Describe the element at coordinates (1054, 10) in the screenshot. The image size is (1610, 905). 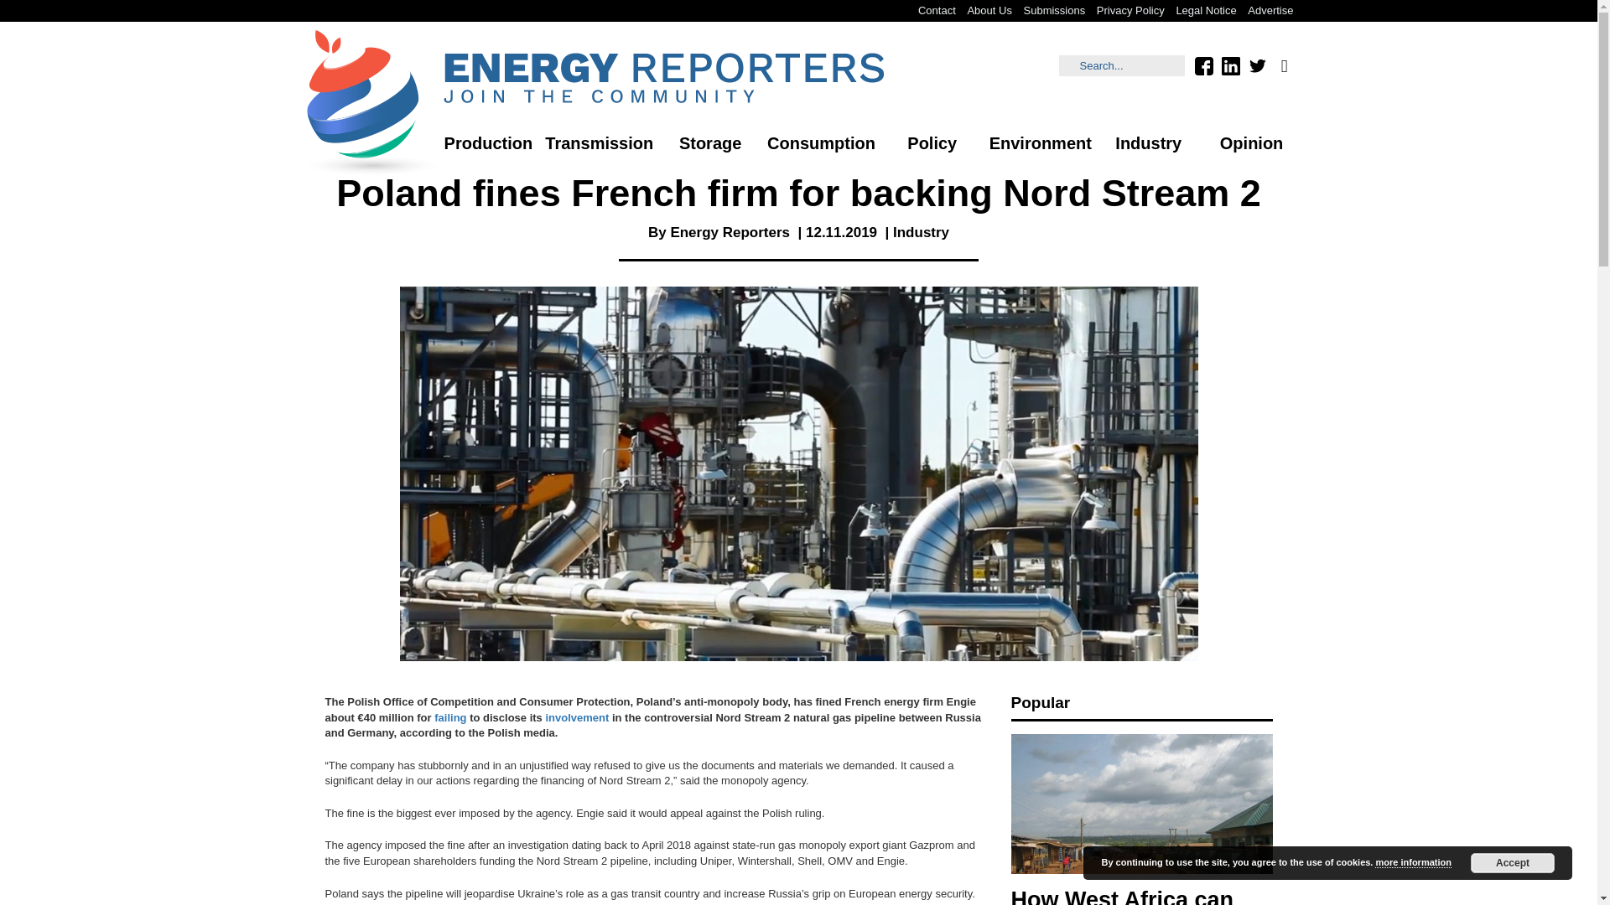
I see `Submissions` at that location.